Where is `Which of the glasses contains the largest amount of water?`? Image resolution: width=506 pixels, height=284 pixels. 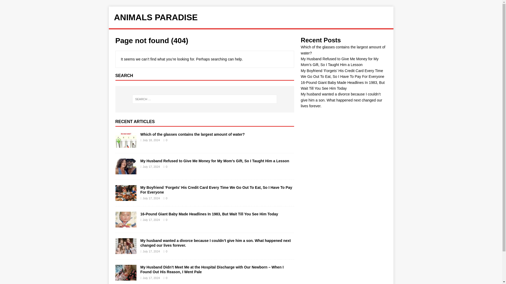 Which of the glasses contains the largest amount of water? is located at coordinates (192, 134).